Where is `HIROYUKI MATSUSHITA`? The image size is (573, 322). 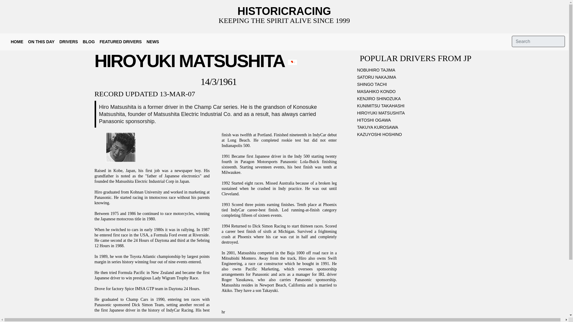 HIROYUKI MATSUSHITA is located at coordinates (415, 114).